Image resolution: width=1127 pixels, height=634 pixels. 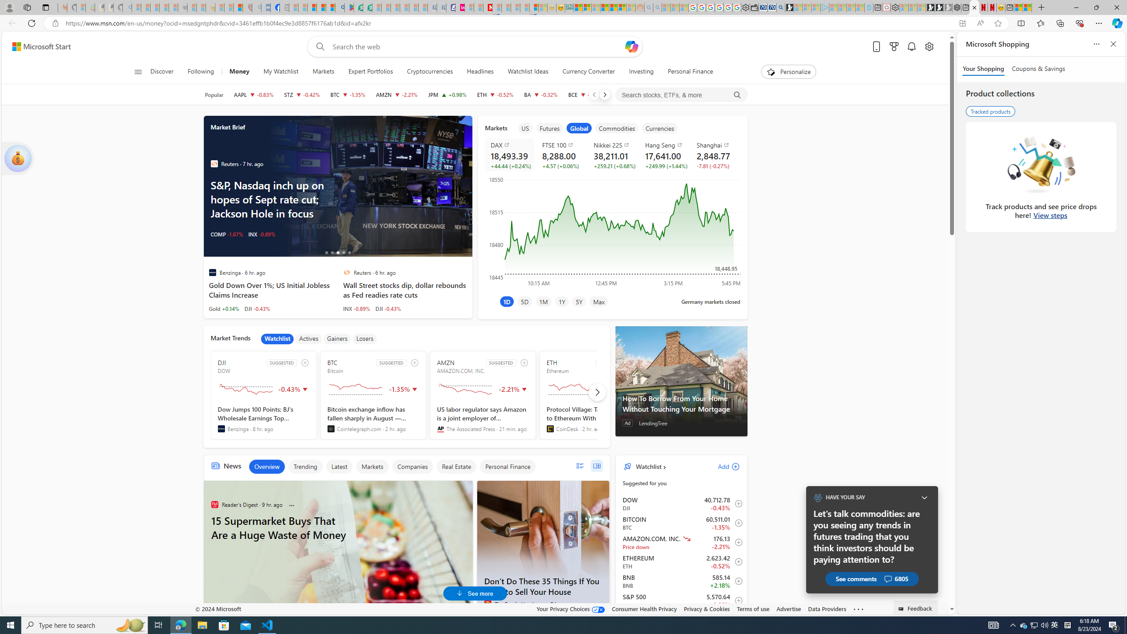 I want to click on Dow Jumps 100 Points; BJ's Wholesale Earnings Top Estimates, so click(x=264, y=419).